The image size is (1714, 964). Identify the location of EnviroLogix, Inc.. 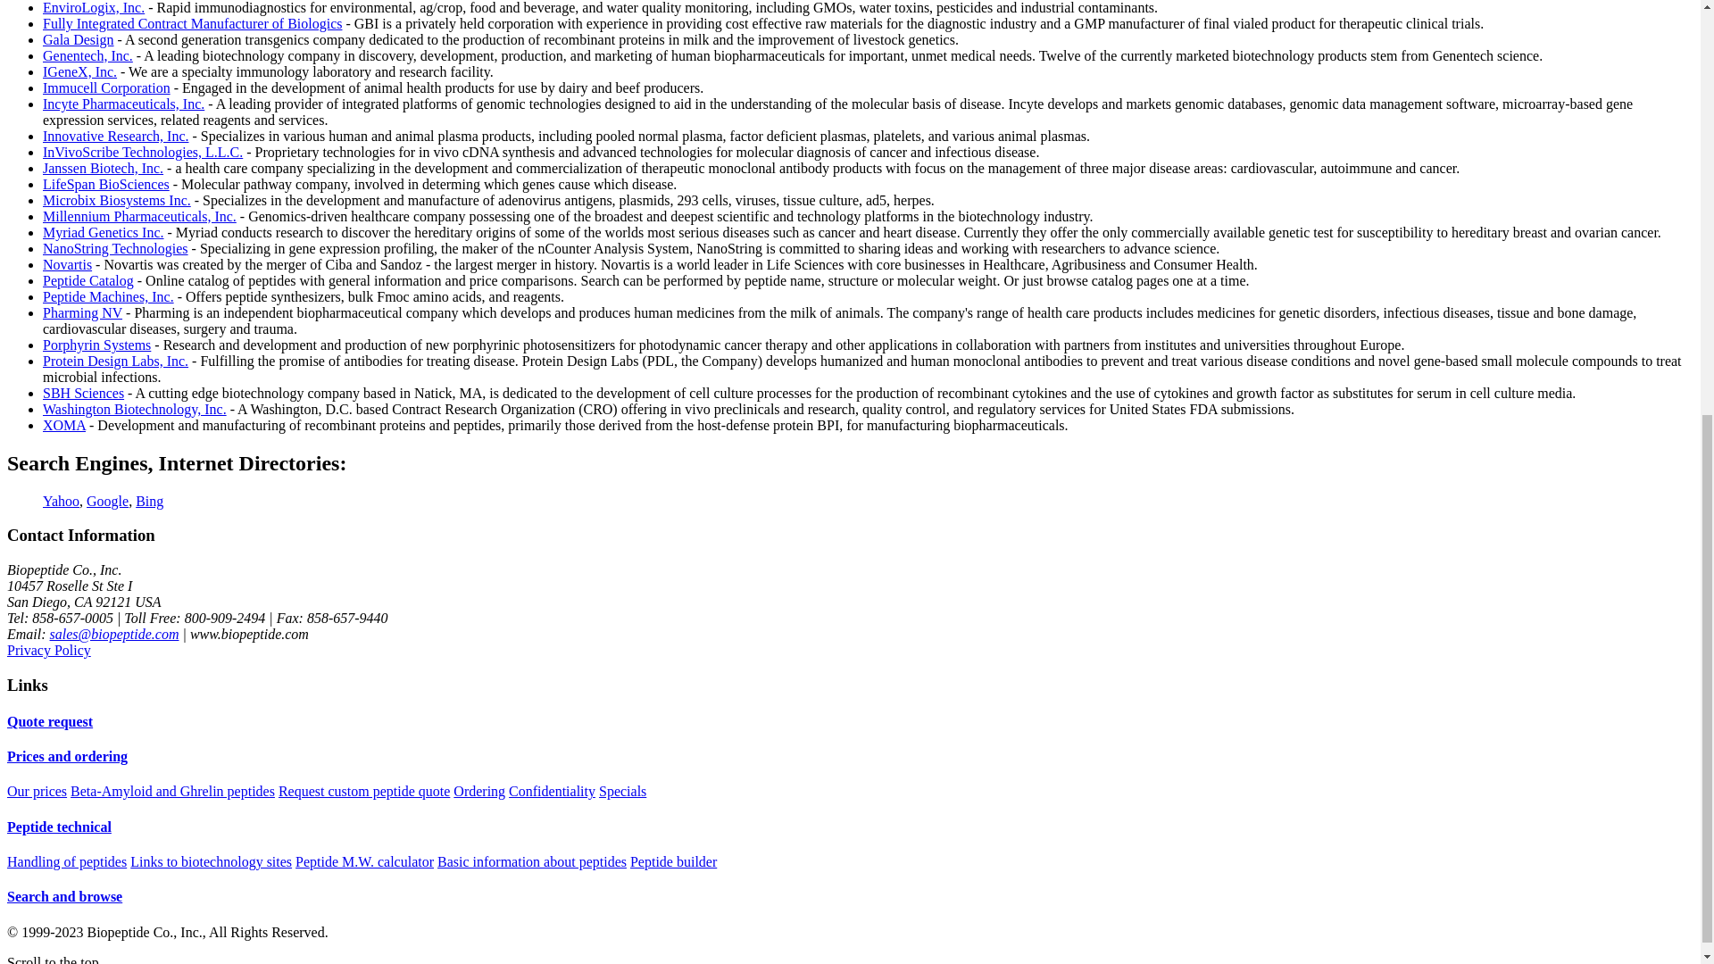
(93, 7).